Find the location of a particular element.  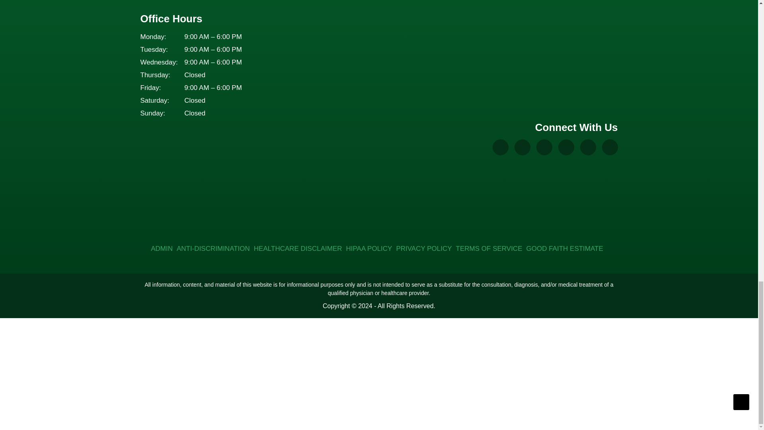

Instagram is located at coordinates (544, 147).